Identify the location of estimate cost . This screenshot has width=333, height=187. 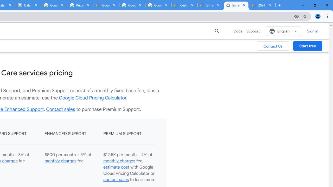
(117, 167).